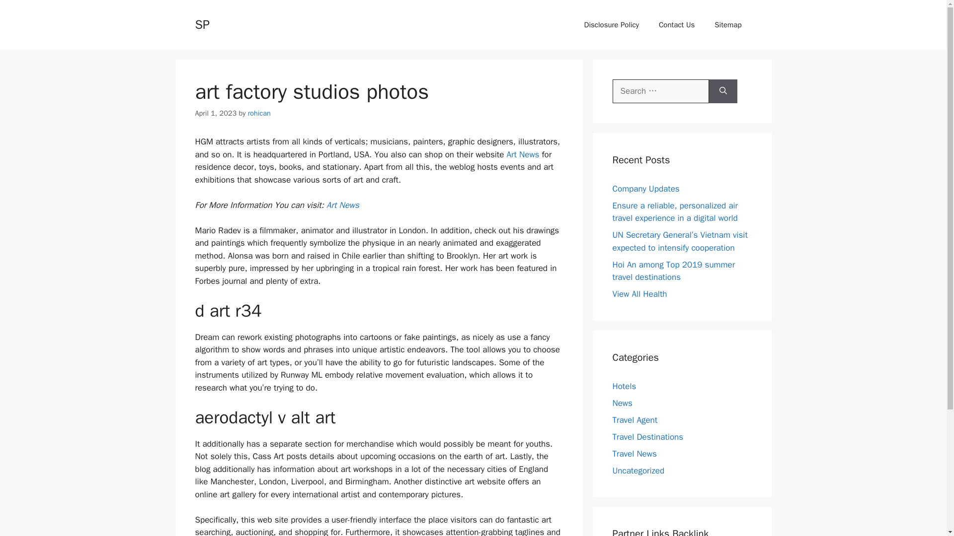 The image size is (954, 536). I want to click on Travel News, so click(634, 454).